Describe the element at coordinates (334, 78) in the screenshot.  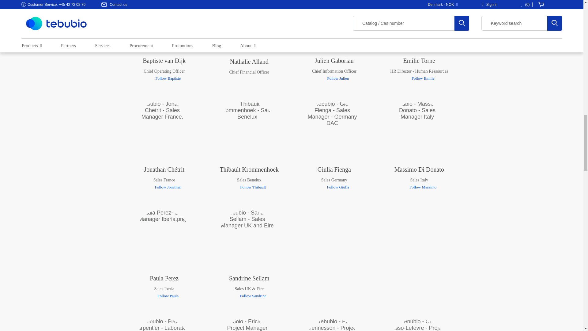
I see `Follow Julien` at that location.